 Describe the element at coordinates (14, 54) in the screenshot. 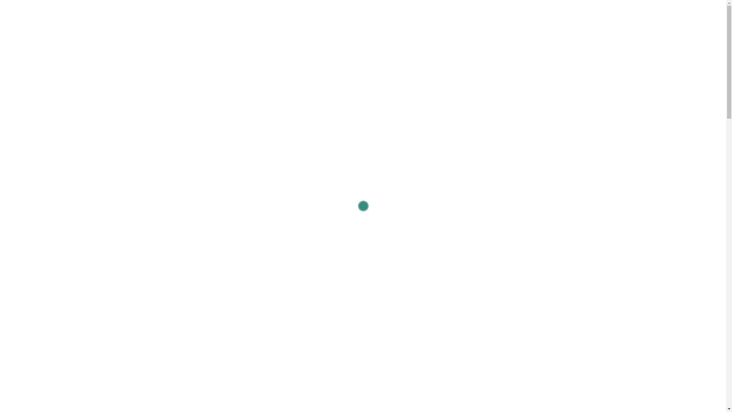

I see `About` at that location.